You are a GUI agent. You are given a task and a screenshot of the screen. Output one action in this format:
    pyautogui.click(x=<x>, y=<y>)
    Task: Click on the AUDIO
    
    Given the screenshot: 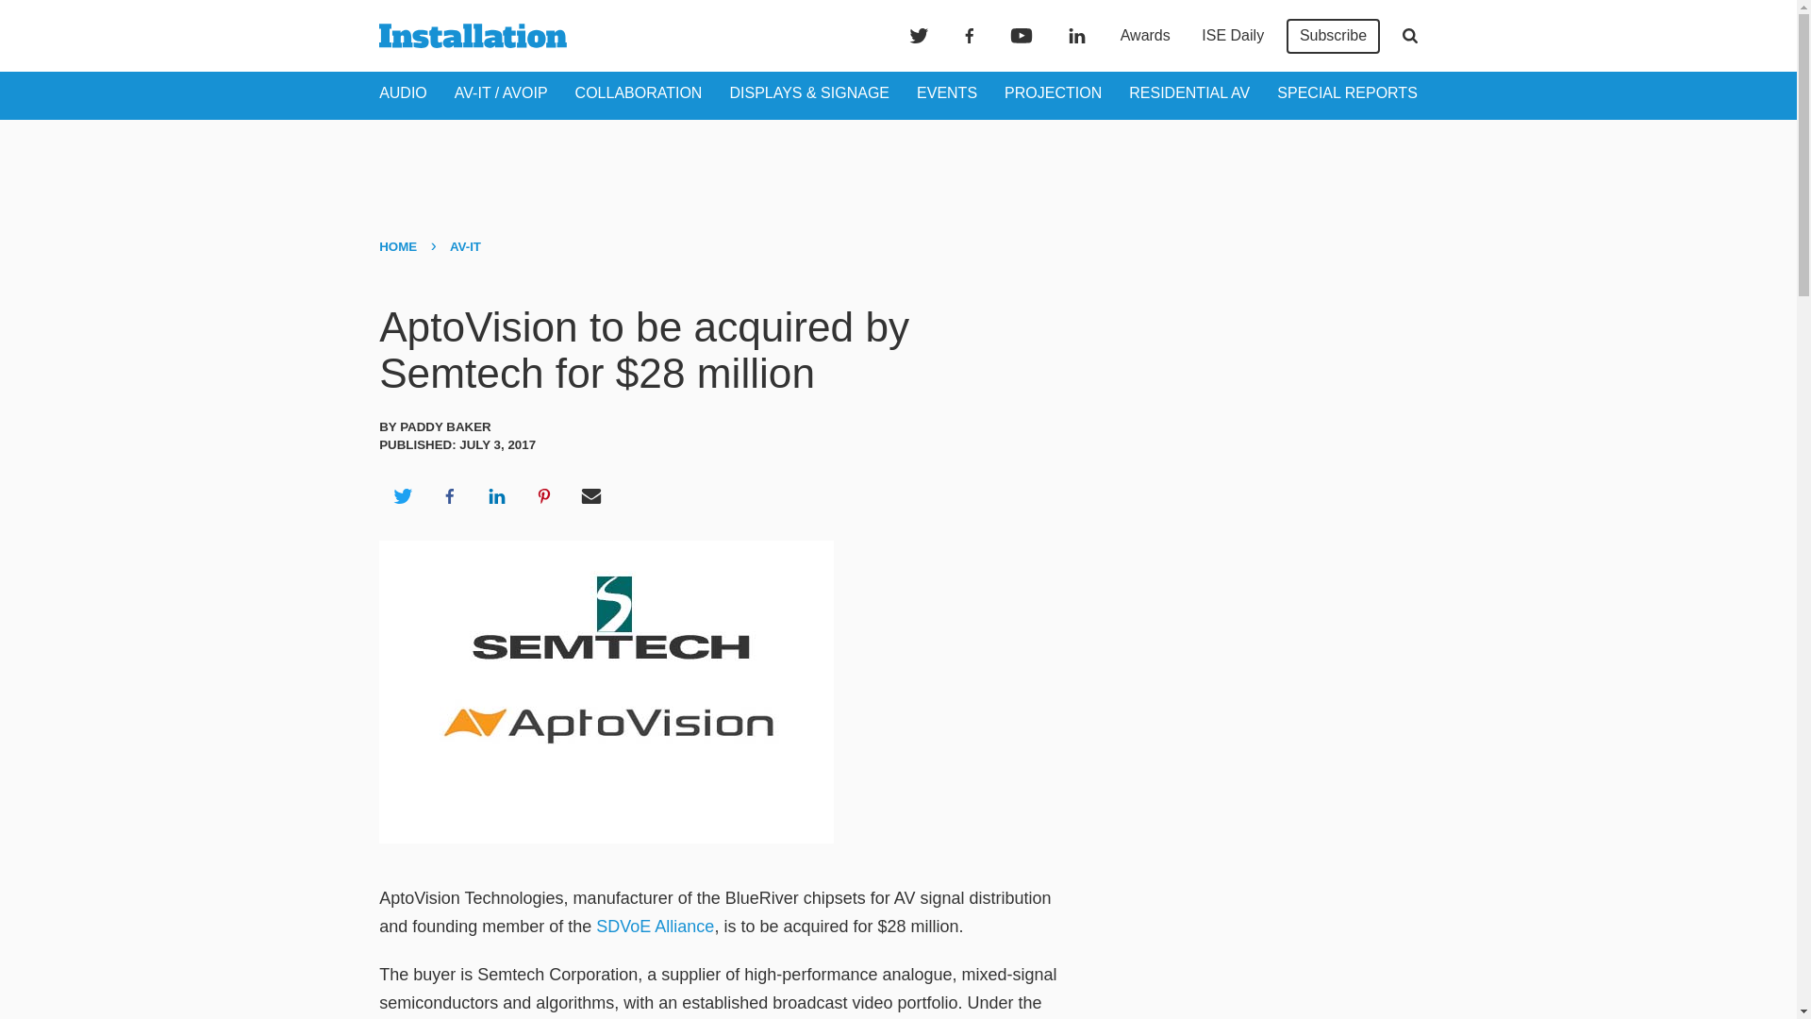 What is the action you would take?
    pyautogui.click(x=403, y=92)
    